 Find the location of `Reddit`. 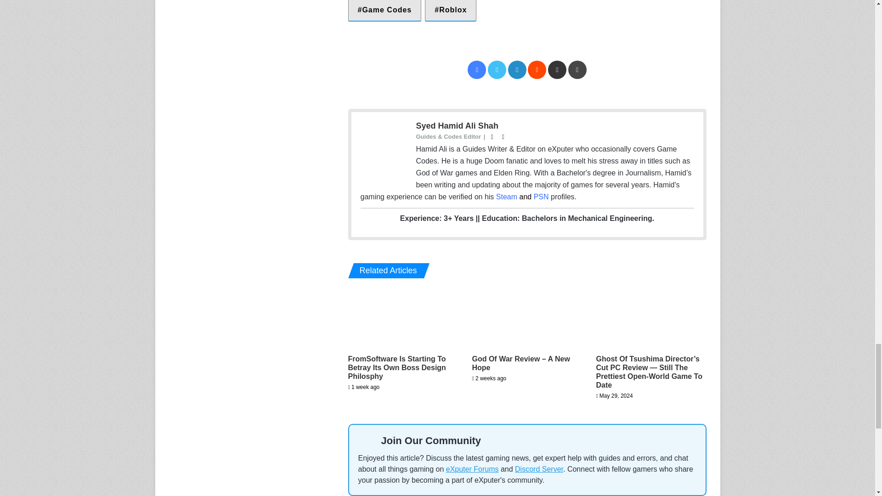

Reddit is located at coordinates (537, 69).